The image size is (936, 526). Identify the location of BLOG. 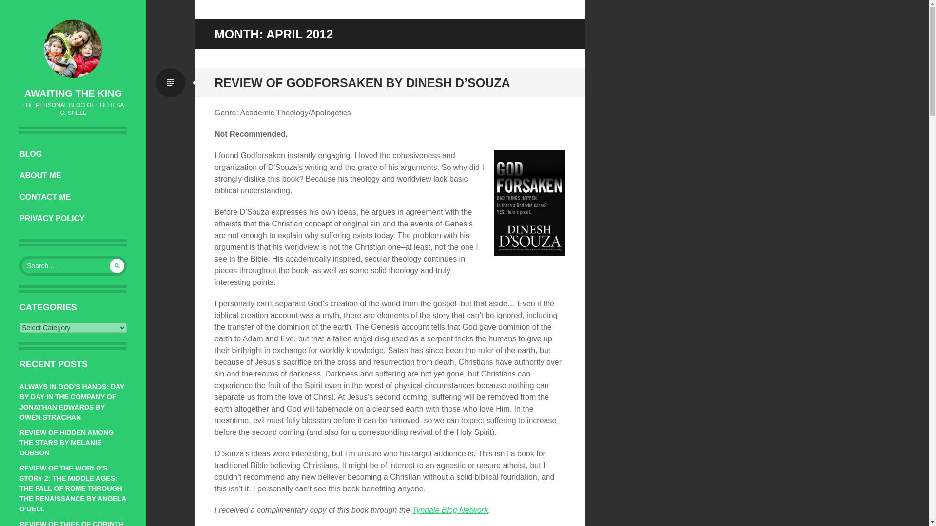
(73, 154).